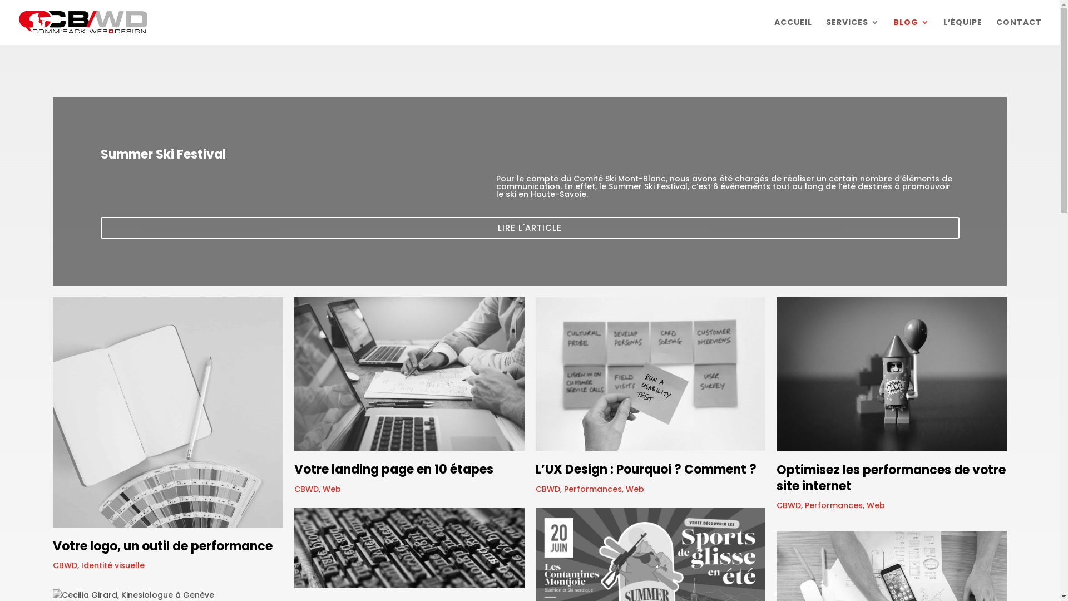  What do you see at coordinates (530, 236) in the screenshot?
I see `LIRE L'ARTICLE` at bounding box center [530, 236].